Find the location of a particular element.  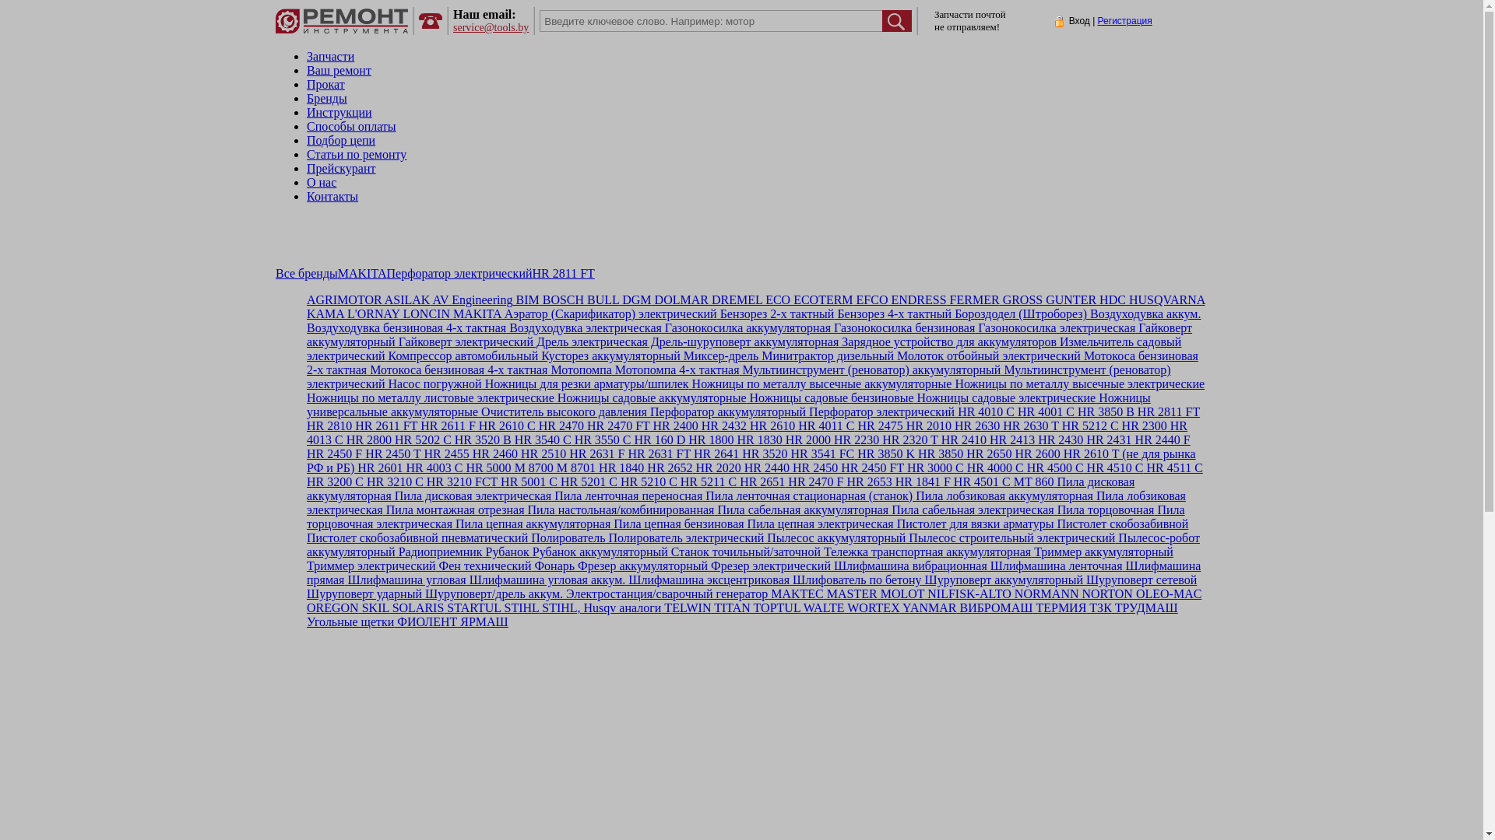

HR 2610 is located at coordinates (771, 426).